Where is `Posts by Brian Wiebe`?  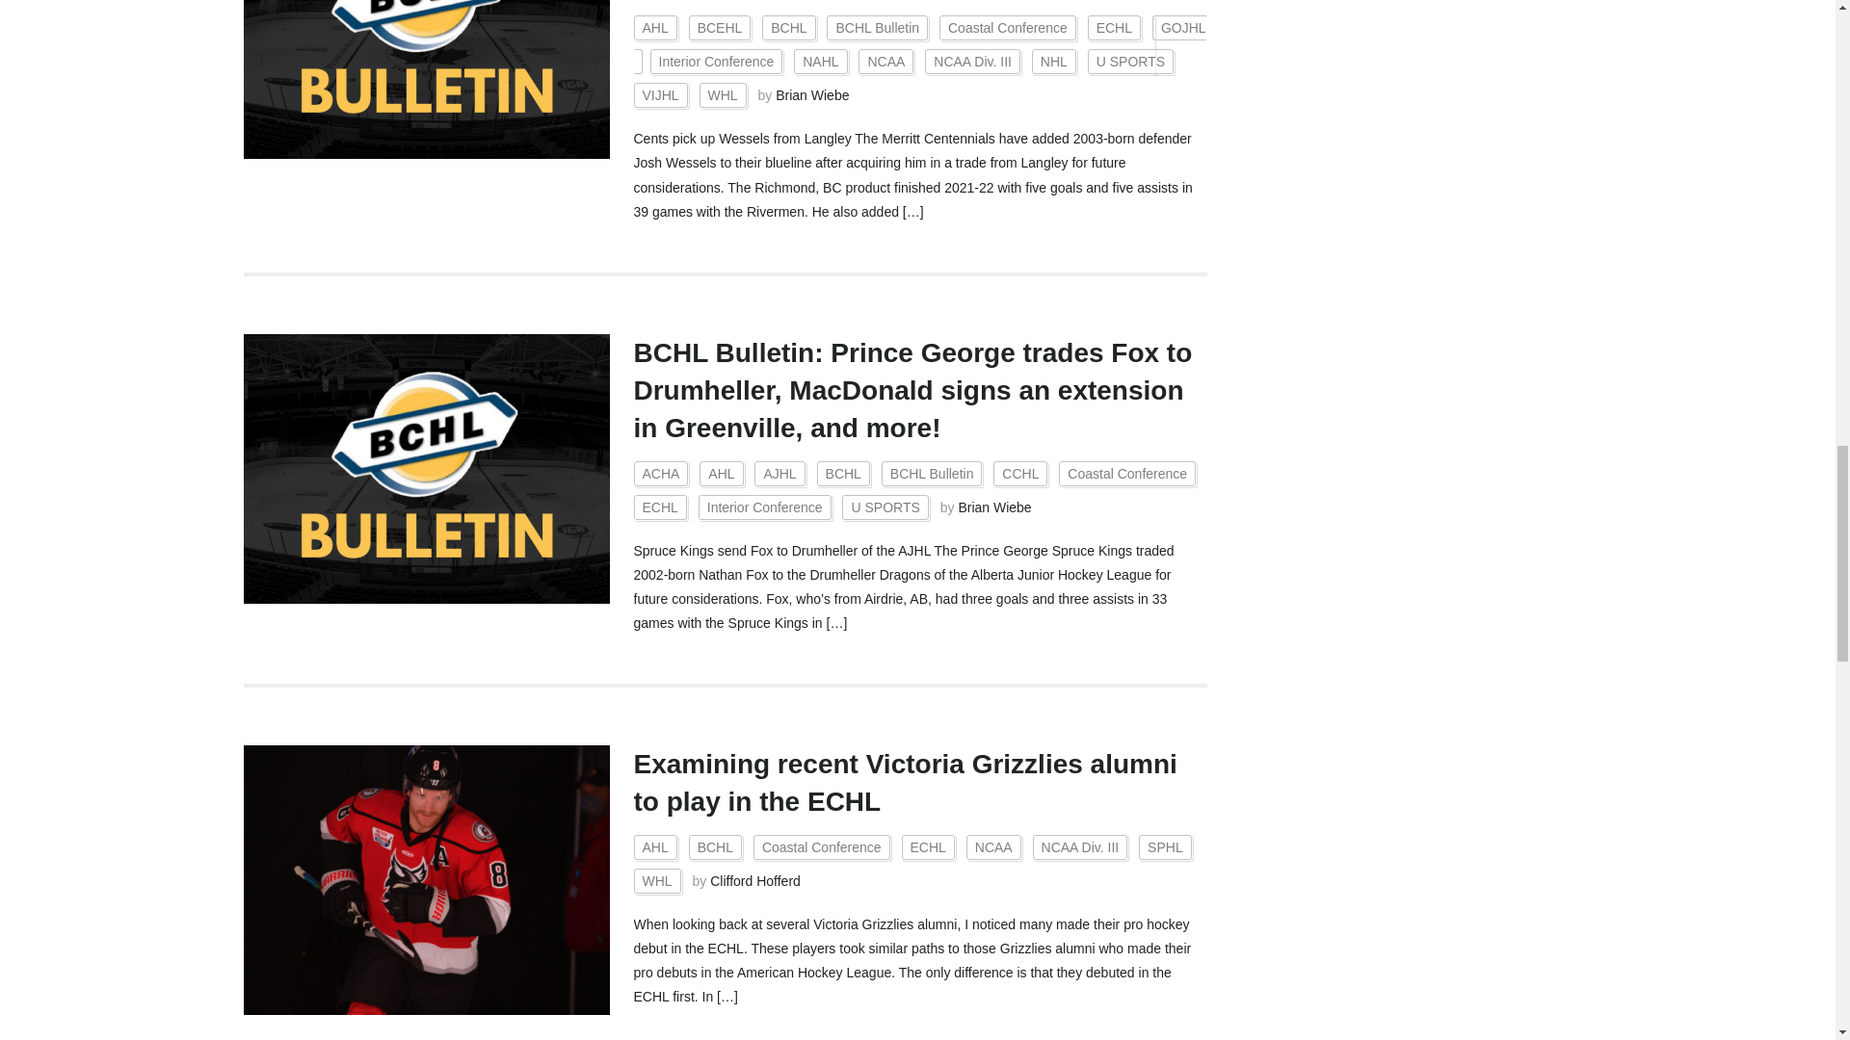 Posts by Brian Wiebe is located at coordinates (994, 507).